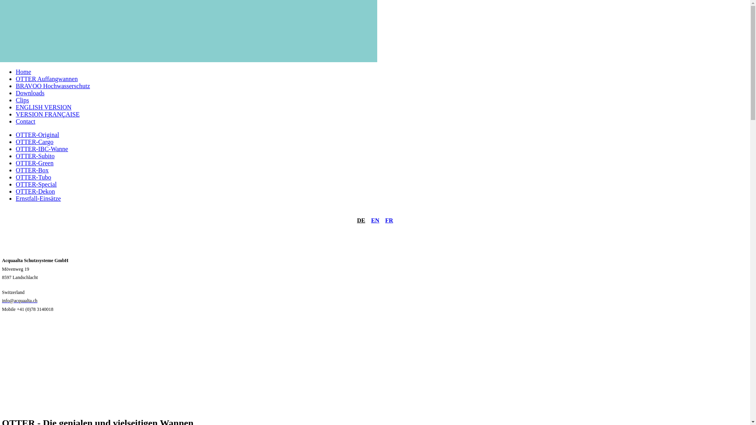 This screenshot has height=425, width=756. Describe the element at coordinates (35, 142) in the screenshot. I see `OTTER-Cargo` at that location.